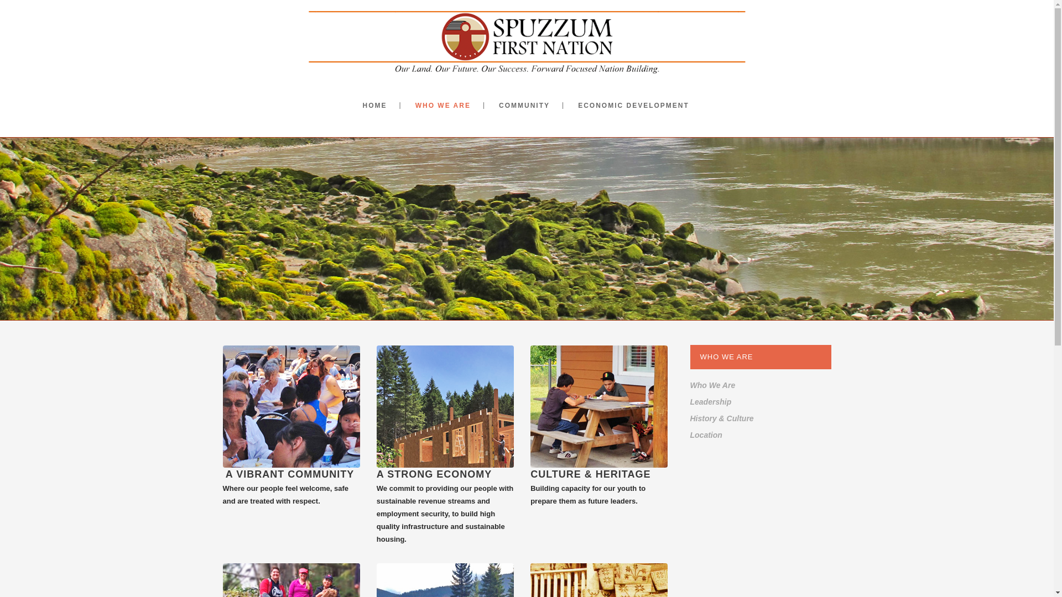  What do you see at coordinates (524, 105) in the screenshot?
I see `COMMUNITY` at bounding box center [524, 105].